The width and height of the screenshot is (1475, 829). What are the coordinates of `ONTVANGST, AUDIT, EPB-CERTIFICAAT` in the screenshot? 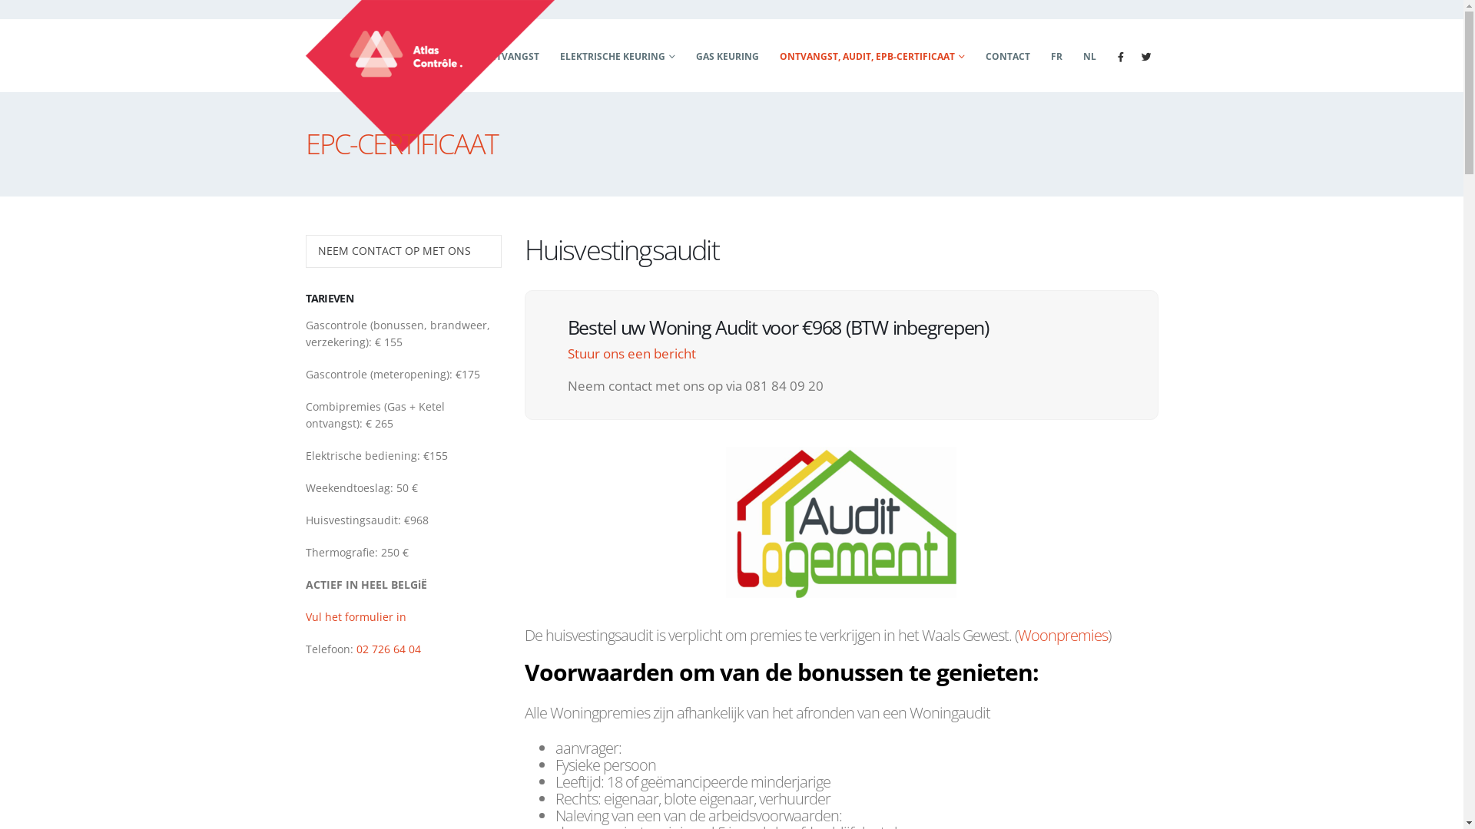 It's located at (873, 55).